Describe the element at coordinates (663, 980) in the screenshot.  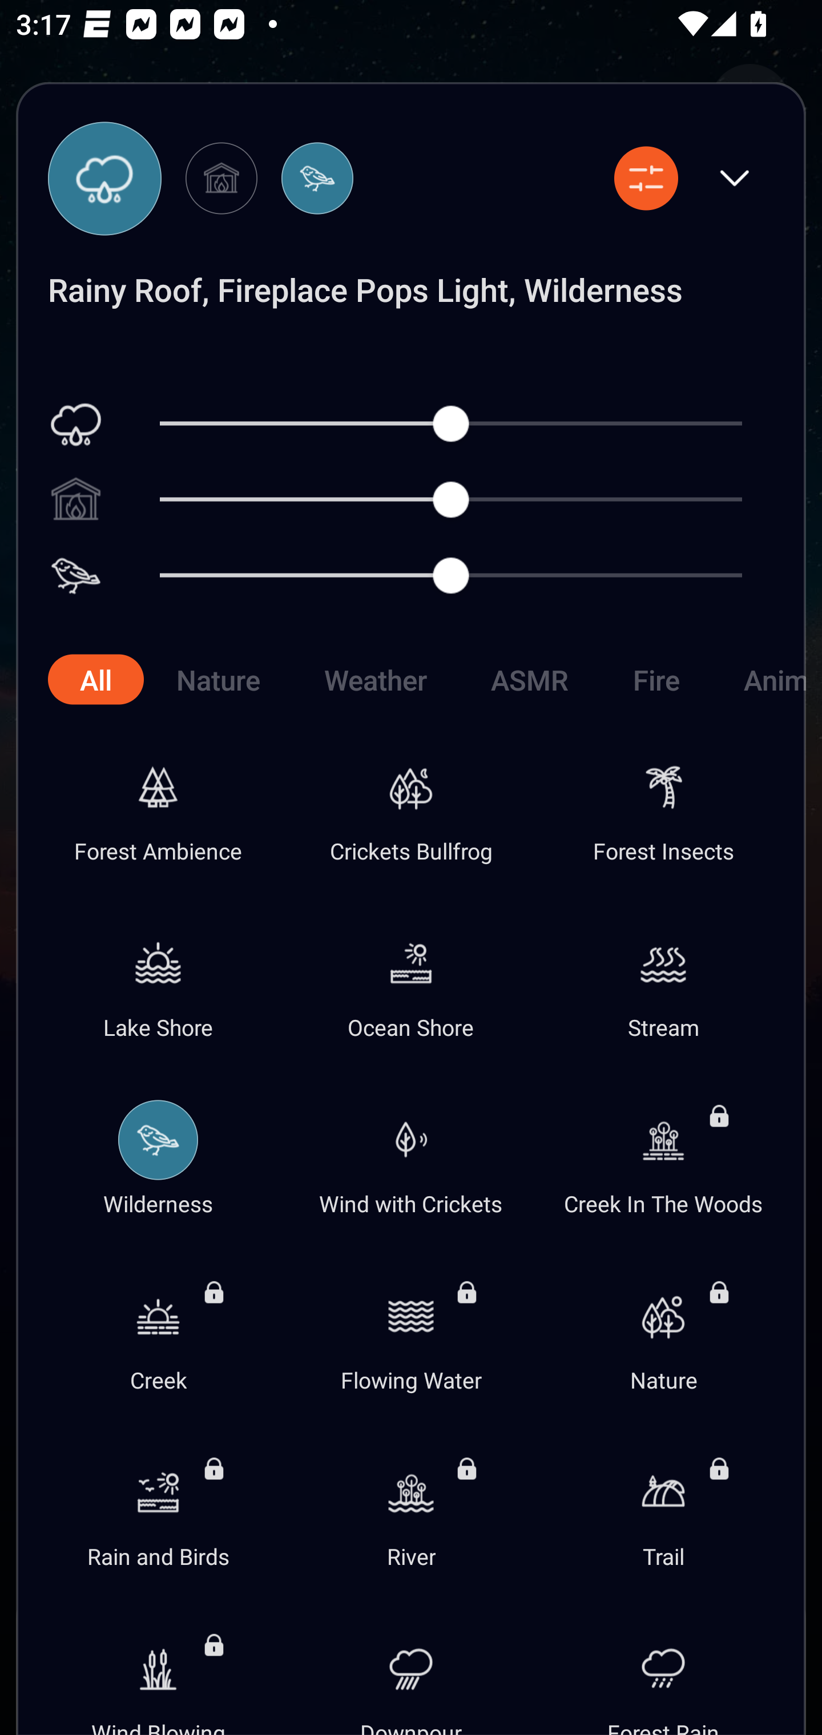
I see `Stream` at that location.